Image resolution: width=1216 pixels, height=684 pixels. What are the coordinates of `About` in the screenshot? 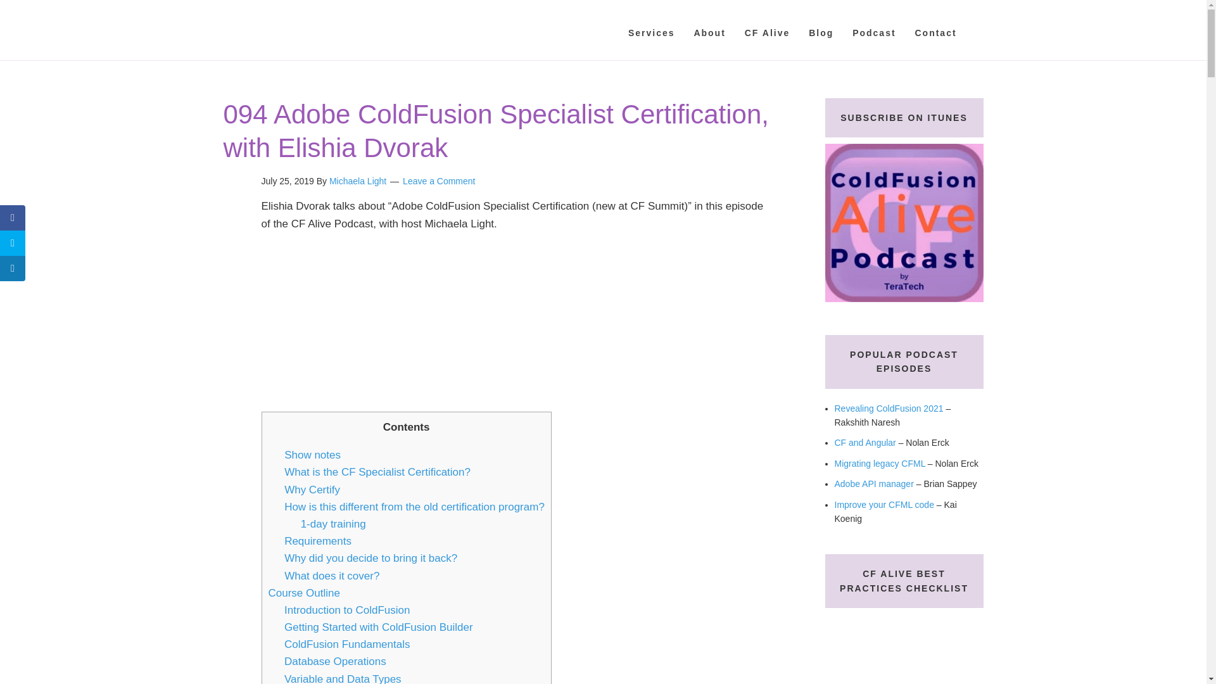 It's located at (709, 33).